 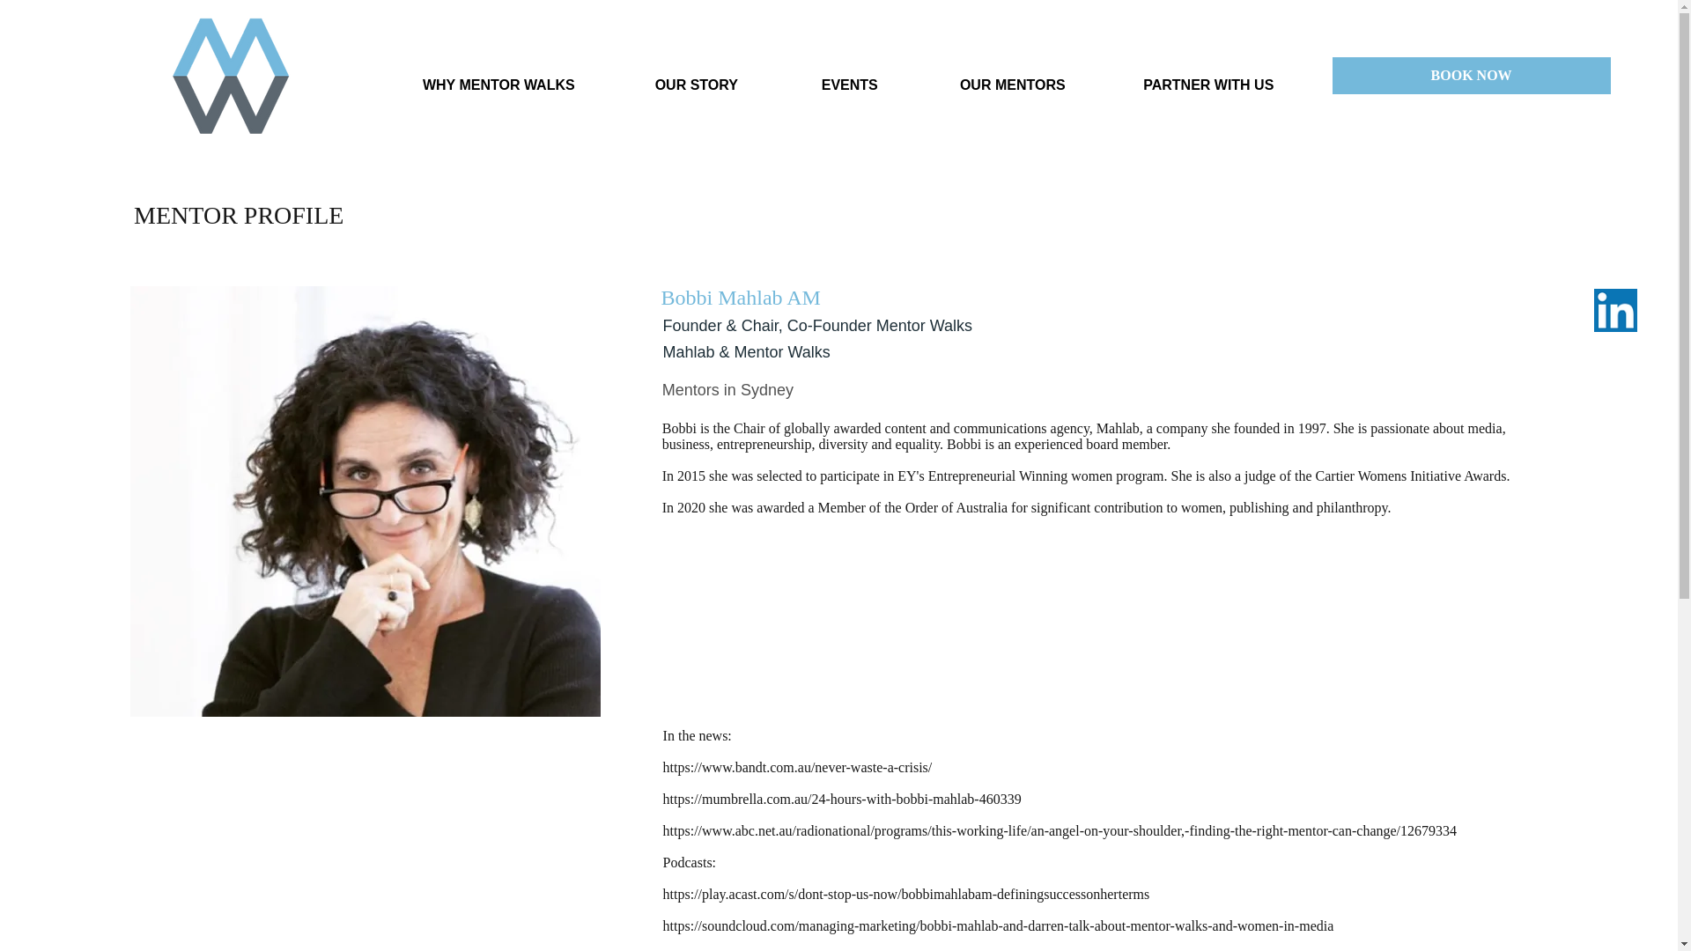 What do you see at coordinates (849, 77) in the screenshot?
I see `EVENTS` at bounding box center [849, 77].